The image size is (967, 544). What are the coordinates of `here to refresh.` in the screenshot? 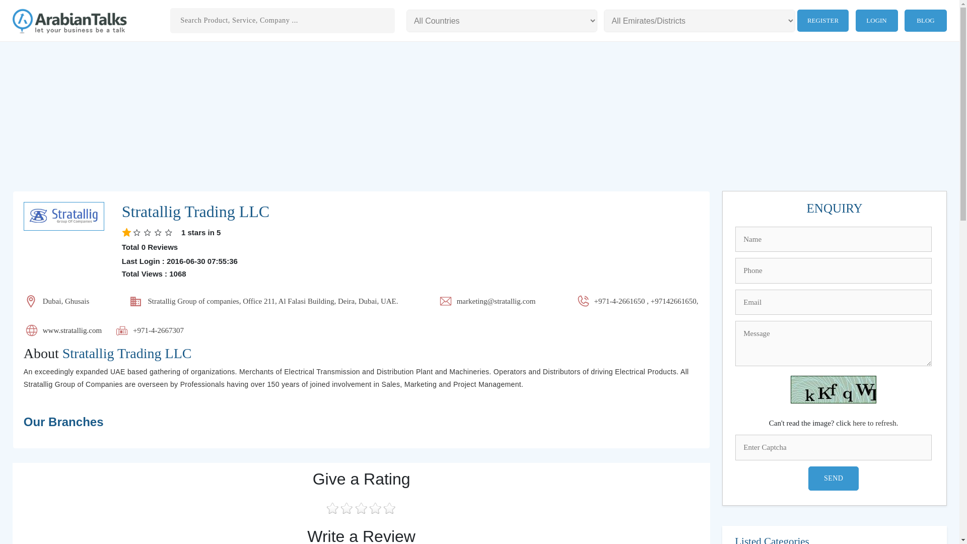 It's located at (875, 423).